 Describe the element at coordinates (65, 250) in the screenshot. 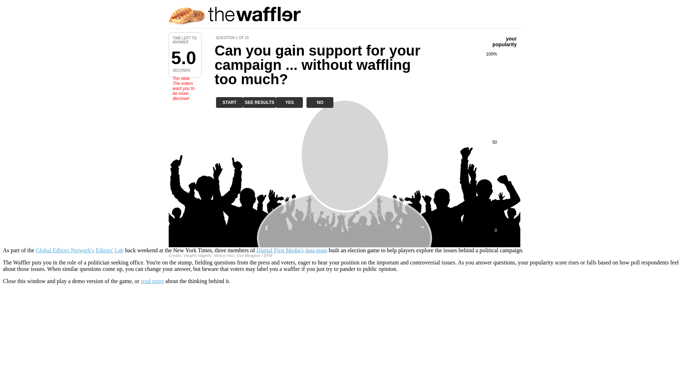

I see `Global Editors Network's` at that location.